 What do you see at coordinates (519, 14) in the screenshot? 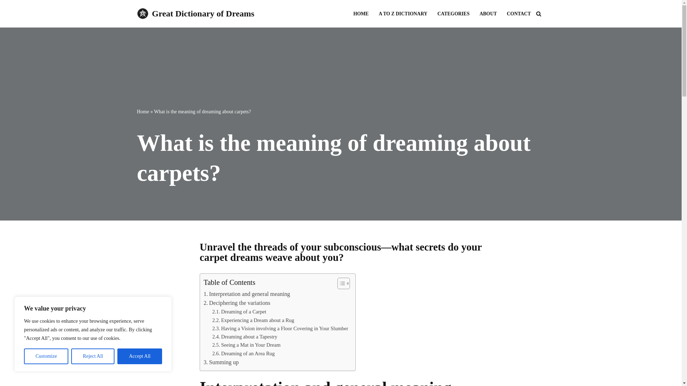
I see `CONTACT` at bounding box center [519, 14].